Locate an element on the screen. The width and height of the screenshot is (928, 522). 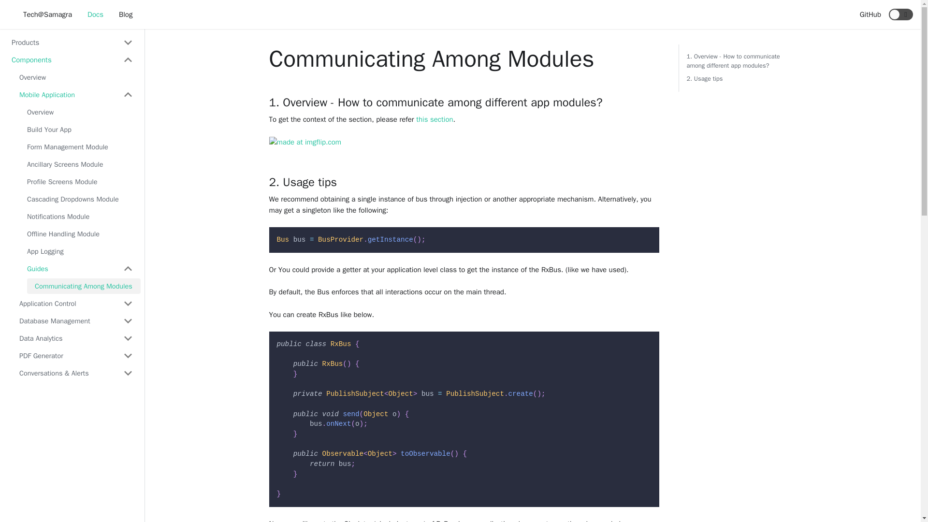
Guides is located at coordinates (80, 269).